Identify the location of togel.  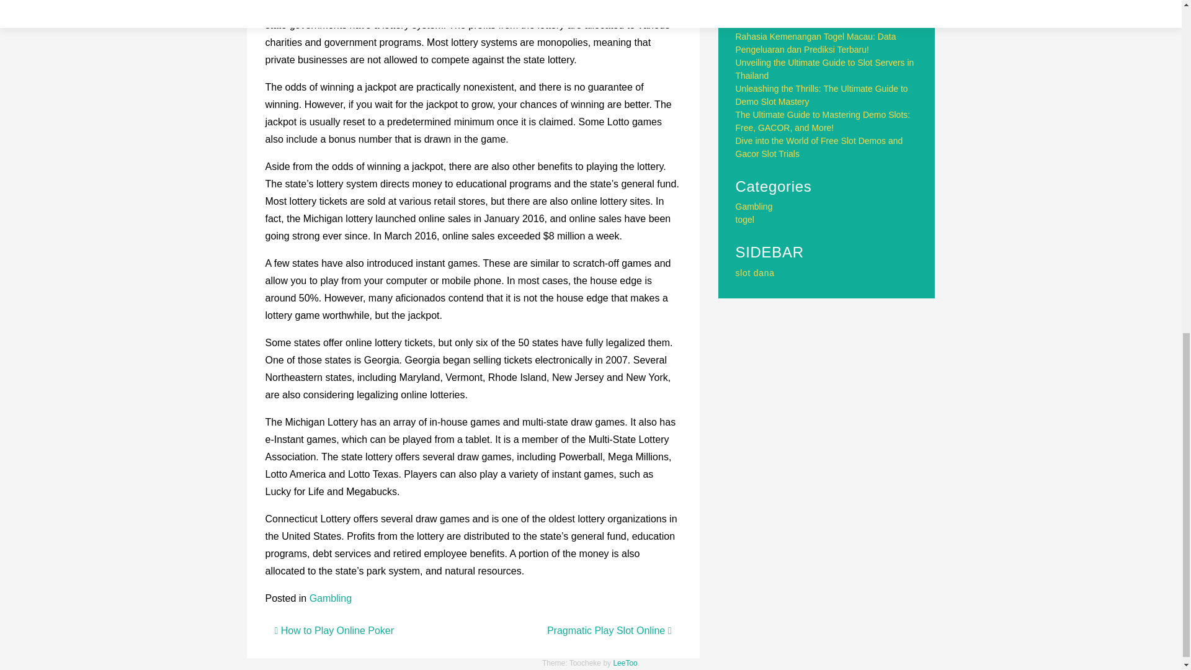
(744, 219).